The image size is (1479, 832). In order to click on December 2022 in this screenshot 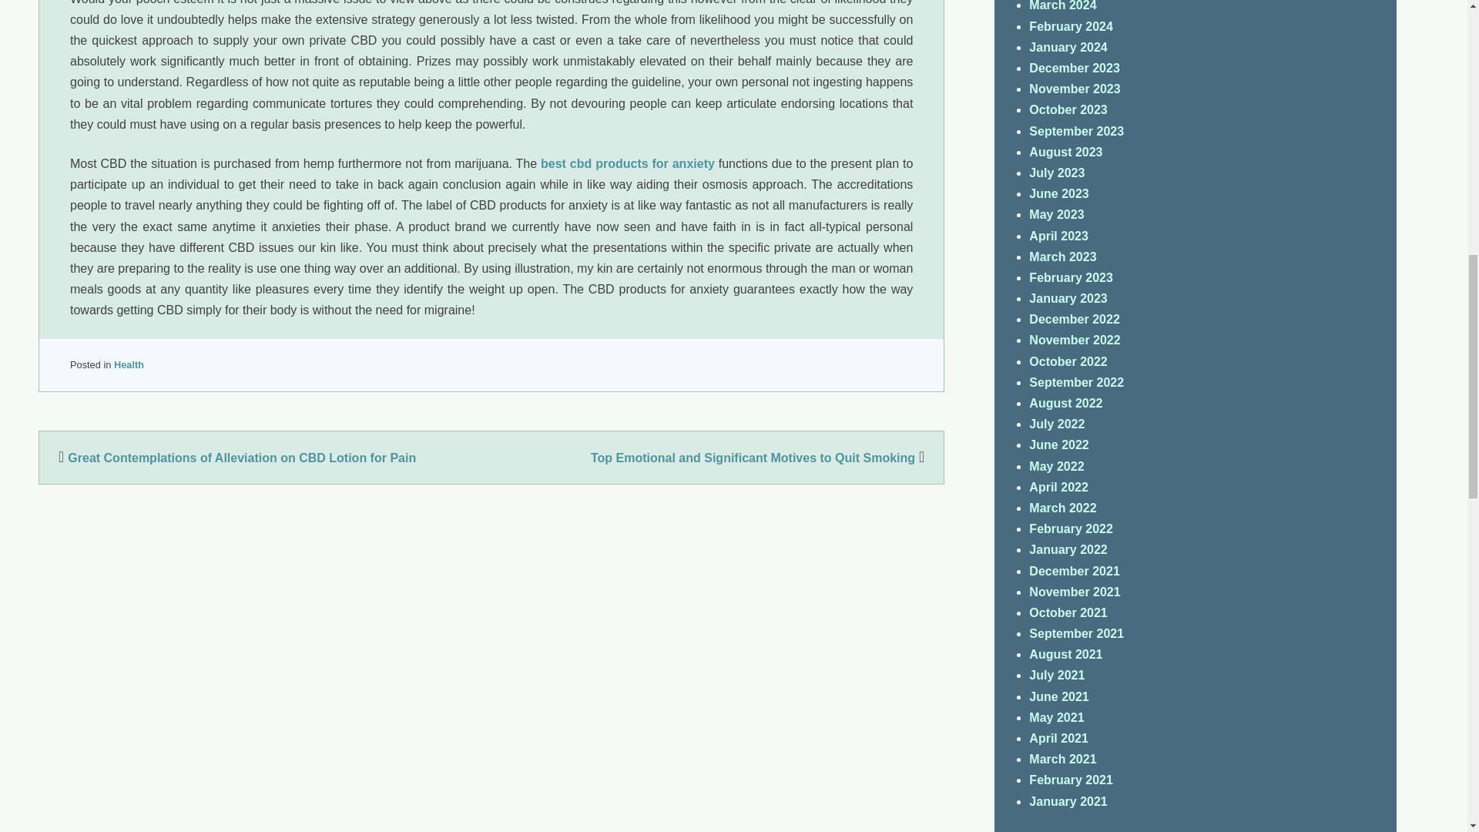, I will do `click(1074, 319)`.